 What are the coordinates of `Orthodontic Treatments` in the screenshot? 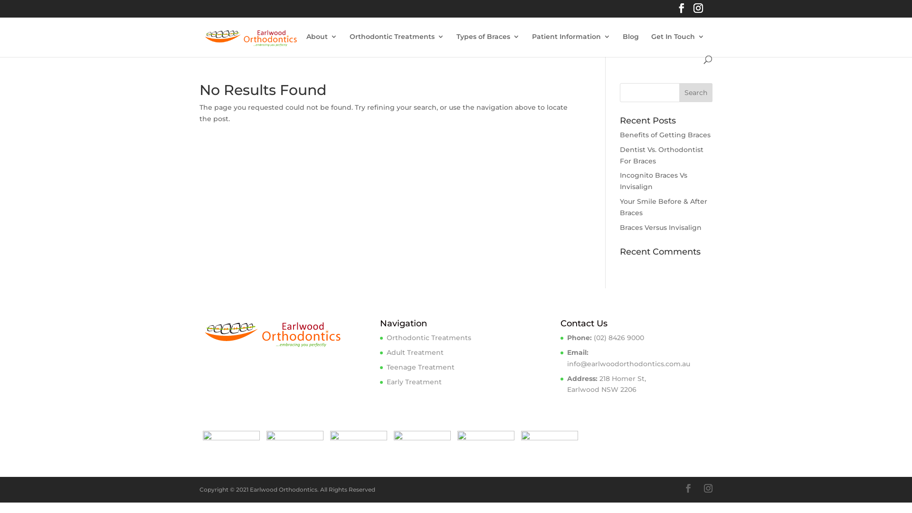 It's located at (429, 338).